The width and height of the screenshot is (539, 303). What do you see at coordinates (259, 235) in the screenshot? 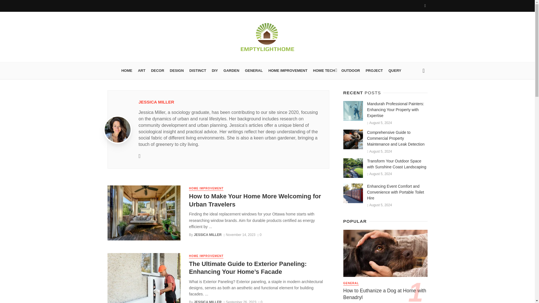
I see `0 Comments` at bounding box center [259, 235].